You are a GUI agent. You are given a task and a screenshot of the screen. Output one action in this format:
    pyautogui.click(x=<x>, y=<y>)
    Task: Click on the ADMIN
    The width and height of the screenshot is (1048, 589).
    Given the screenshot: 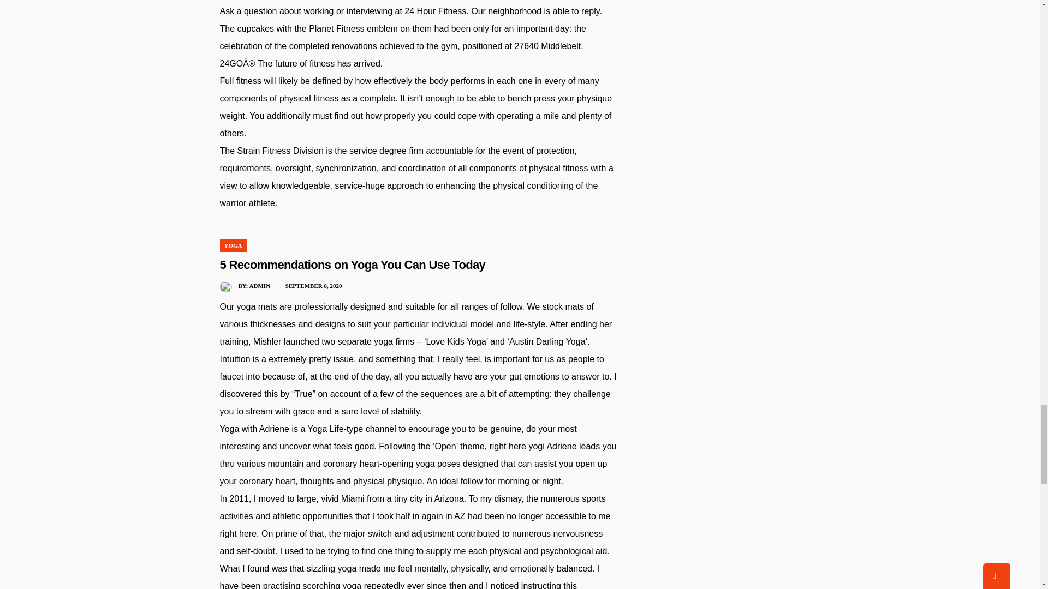 What is the action you would take?
    pyautogui.click(x=260, y=286)
    